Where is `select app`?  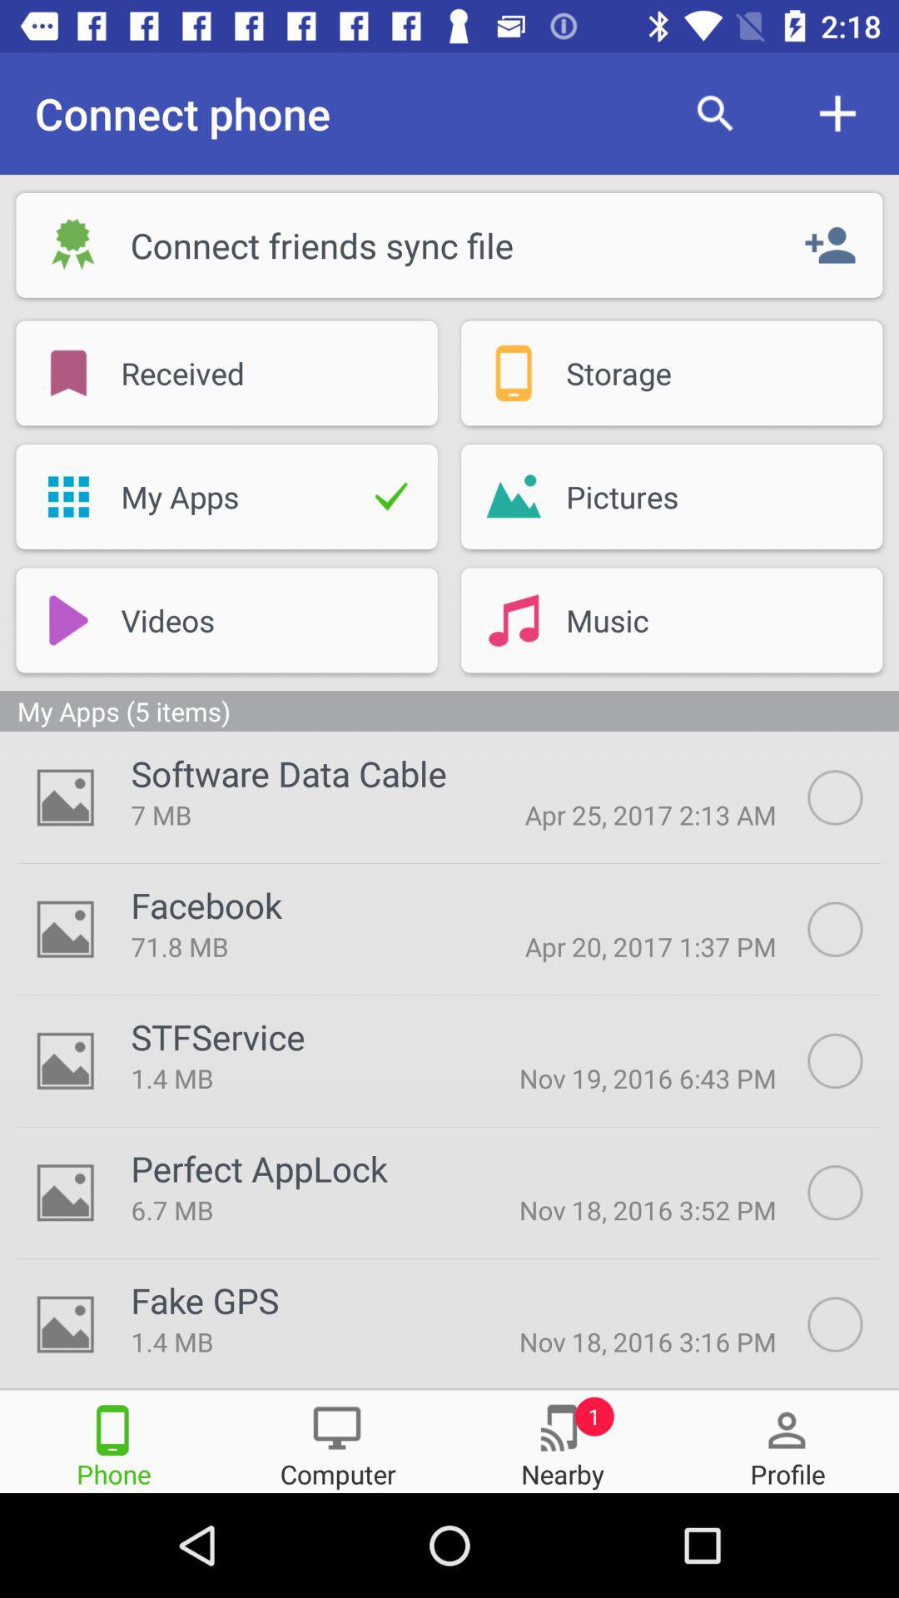
select app is located at coordinates (853, 929).